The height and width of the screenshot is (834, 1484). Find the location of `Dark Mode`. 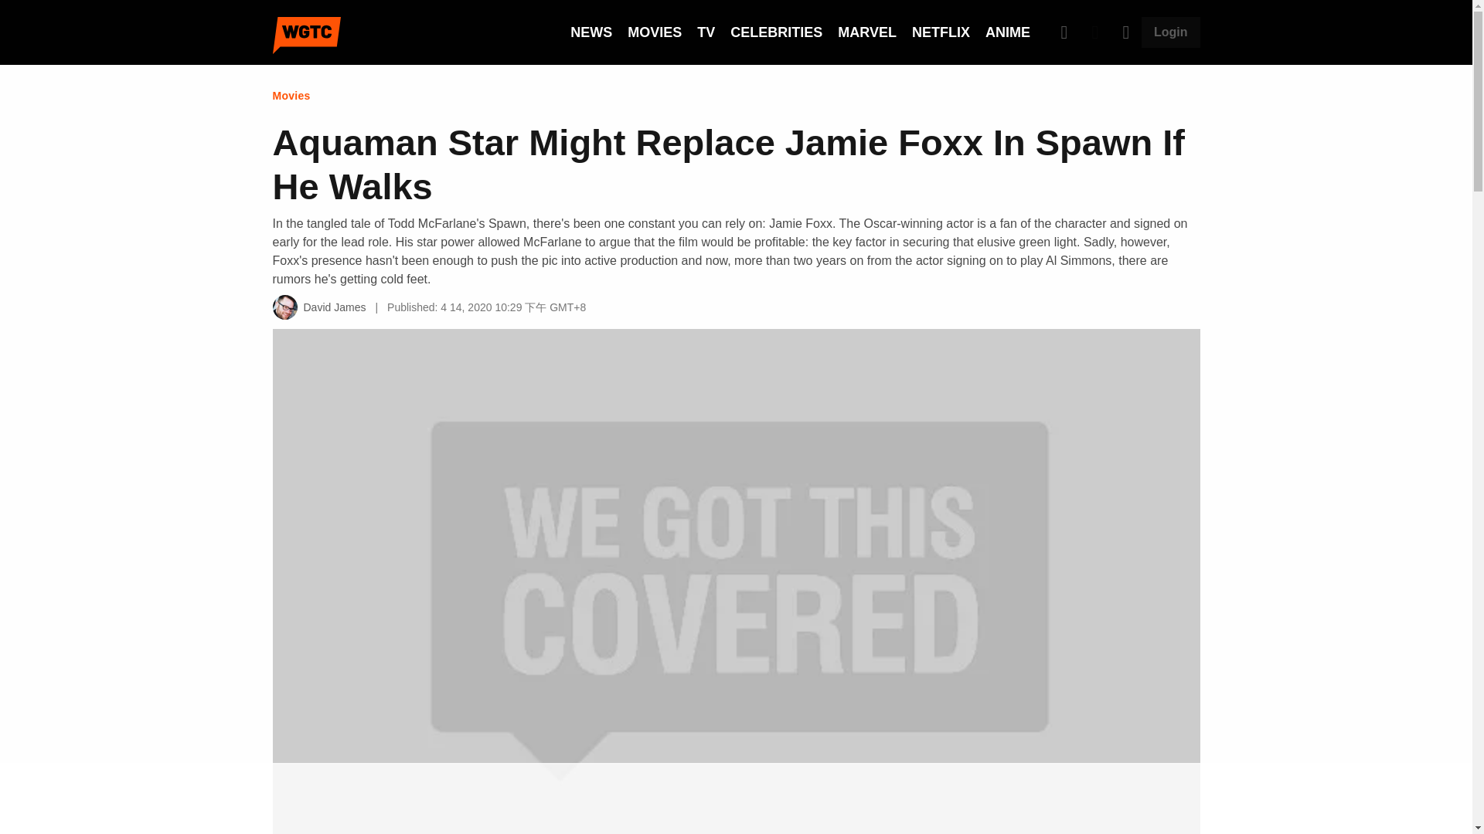

Dark Mode is located at coordinates (1094, 32).